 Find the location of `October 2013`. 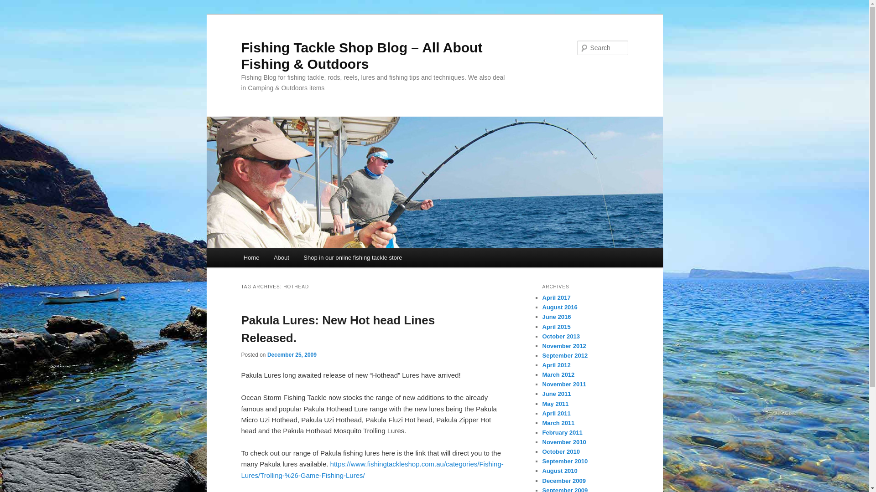

October 2013 is located at coordinates (561, 336).